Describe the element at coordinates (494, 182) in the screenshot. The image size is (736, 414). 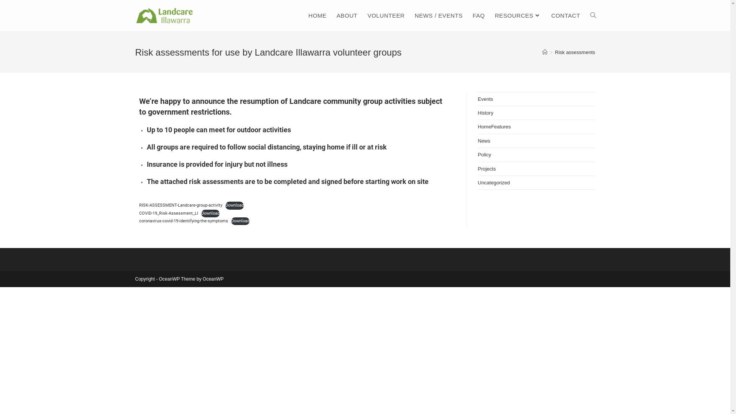
I see `Uncategorized` at that location.